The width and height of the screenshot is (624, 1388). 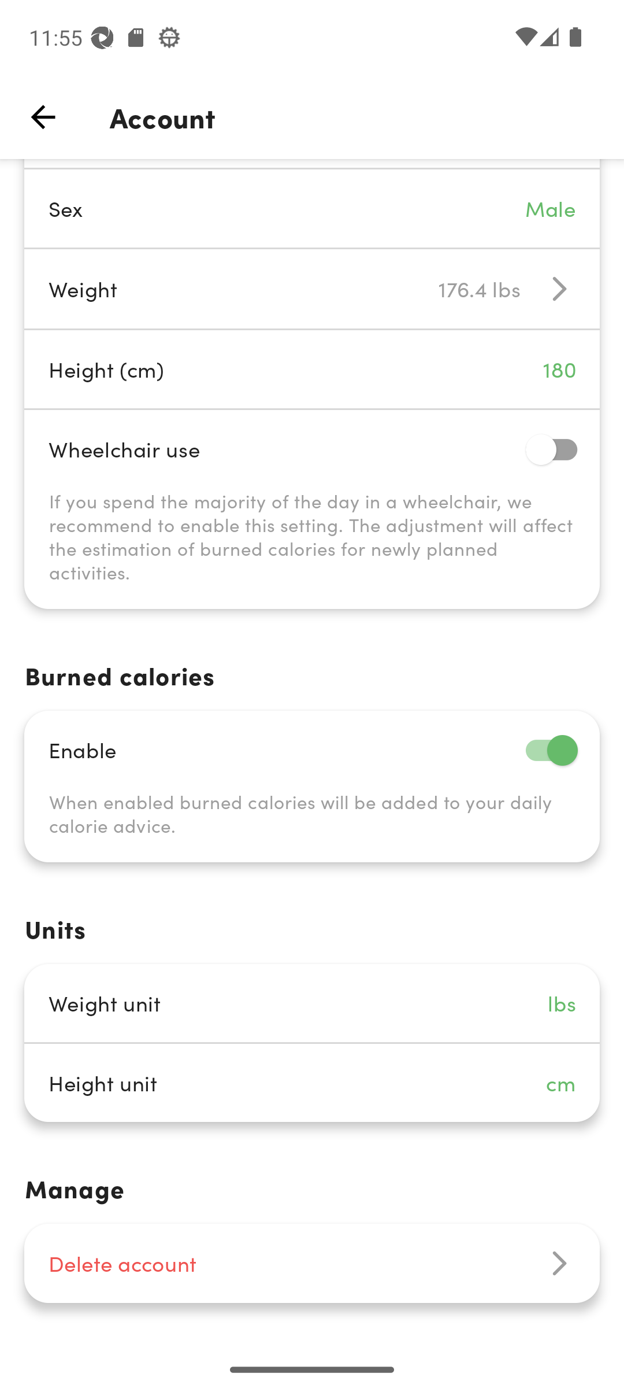 What do you see at coordinates (312, 1083) in the screenshot?
I see `Height unit cm` at bounding box center [312, 1083].